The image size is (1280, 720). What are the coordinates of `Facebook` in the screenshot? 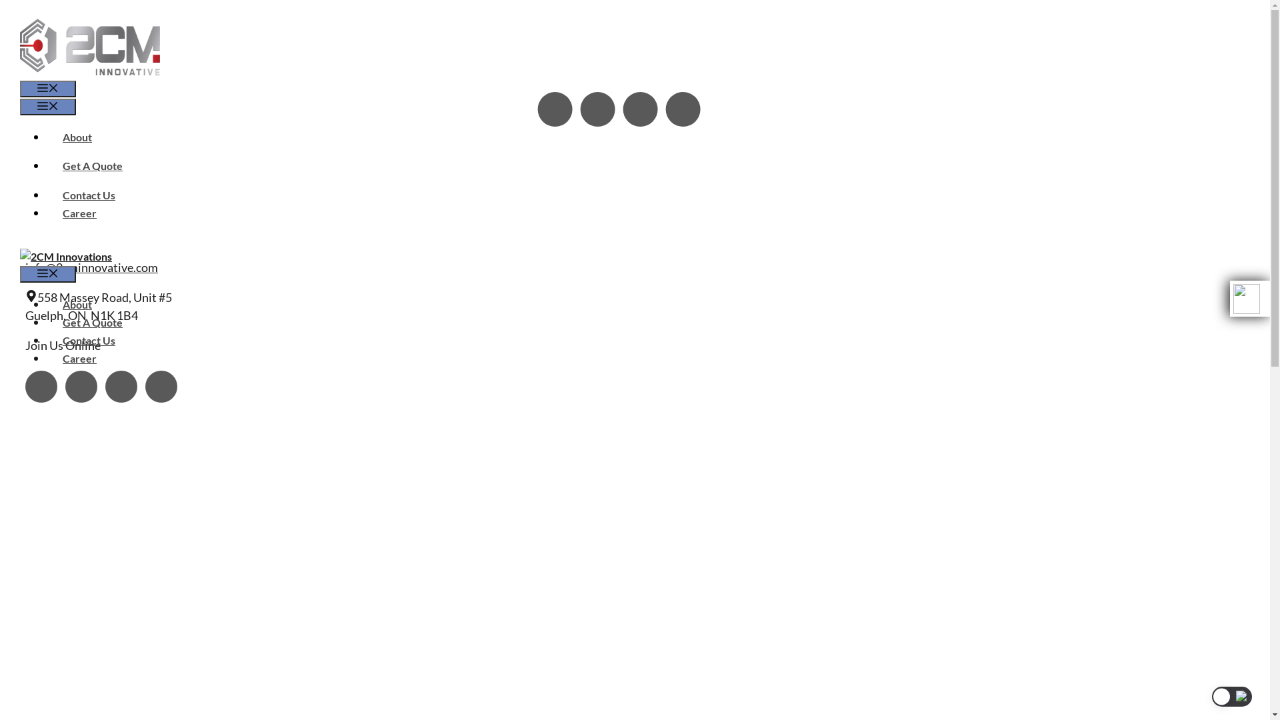 It's located at (597, 109).